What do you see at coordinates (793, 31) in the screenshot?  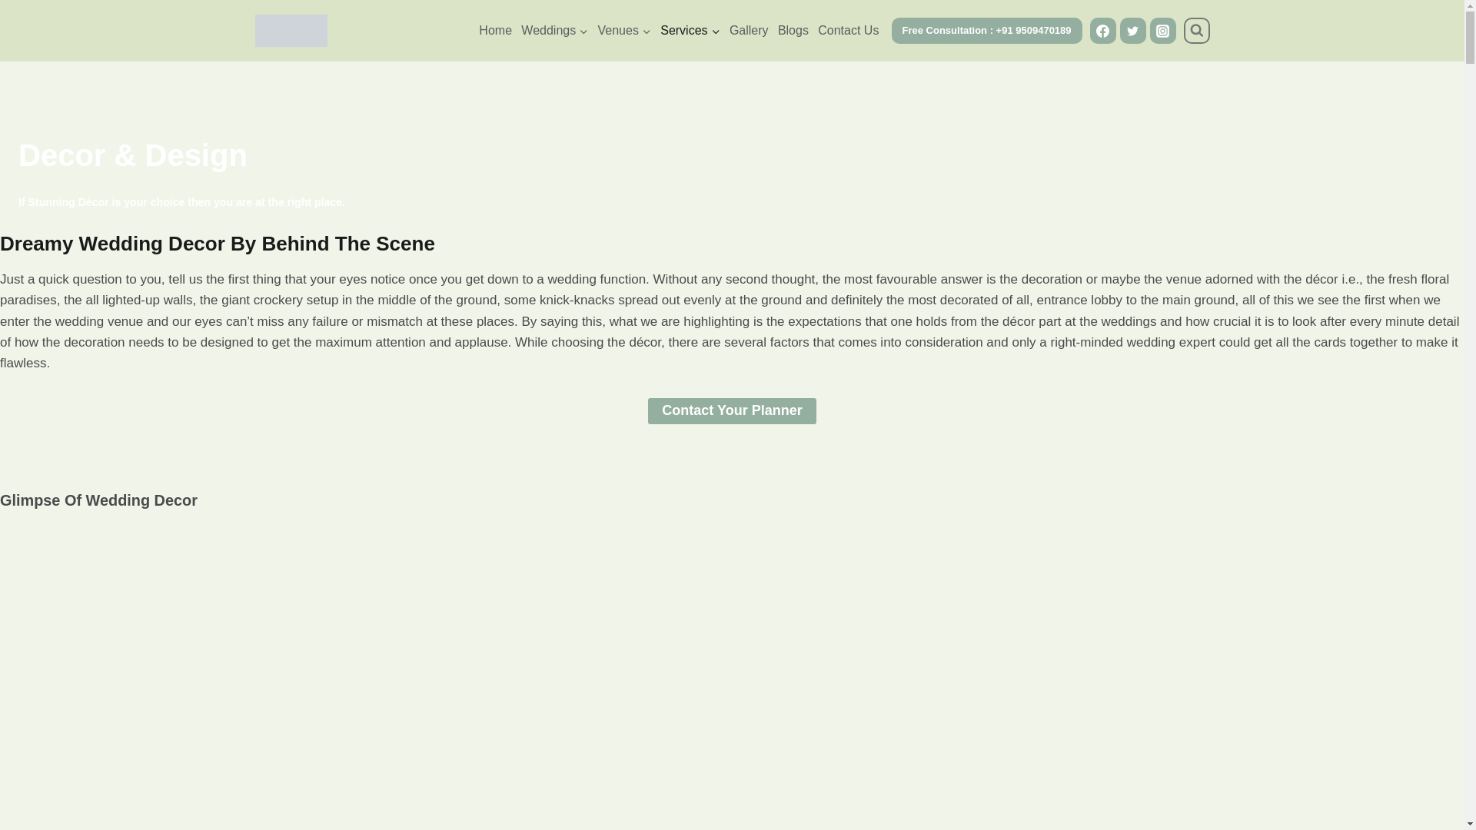 I see `Blogs` at bounding box center [793, 31].